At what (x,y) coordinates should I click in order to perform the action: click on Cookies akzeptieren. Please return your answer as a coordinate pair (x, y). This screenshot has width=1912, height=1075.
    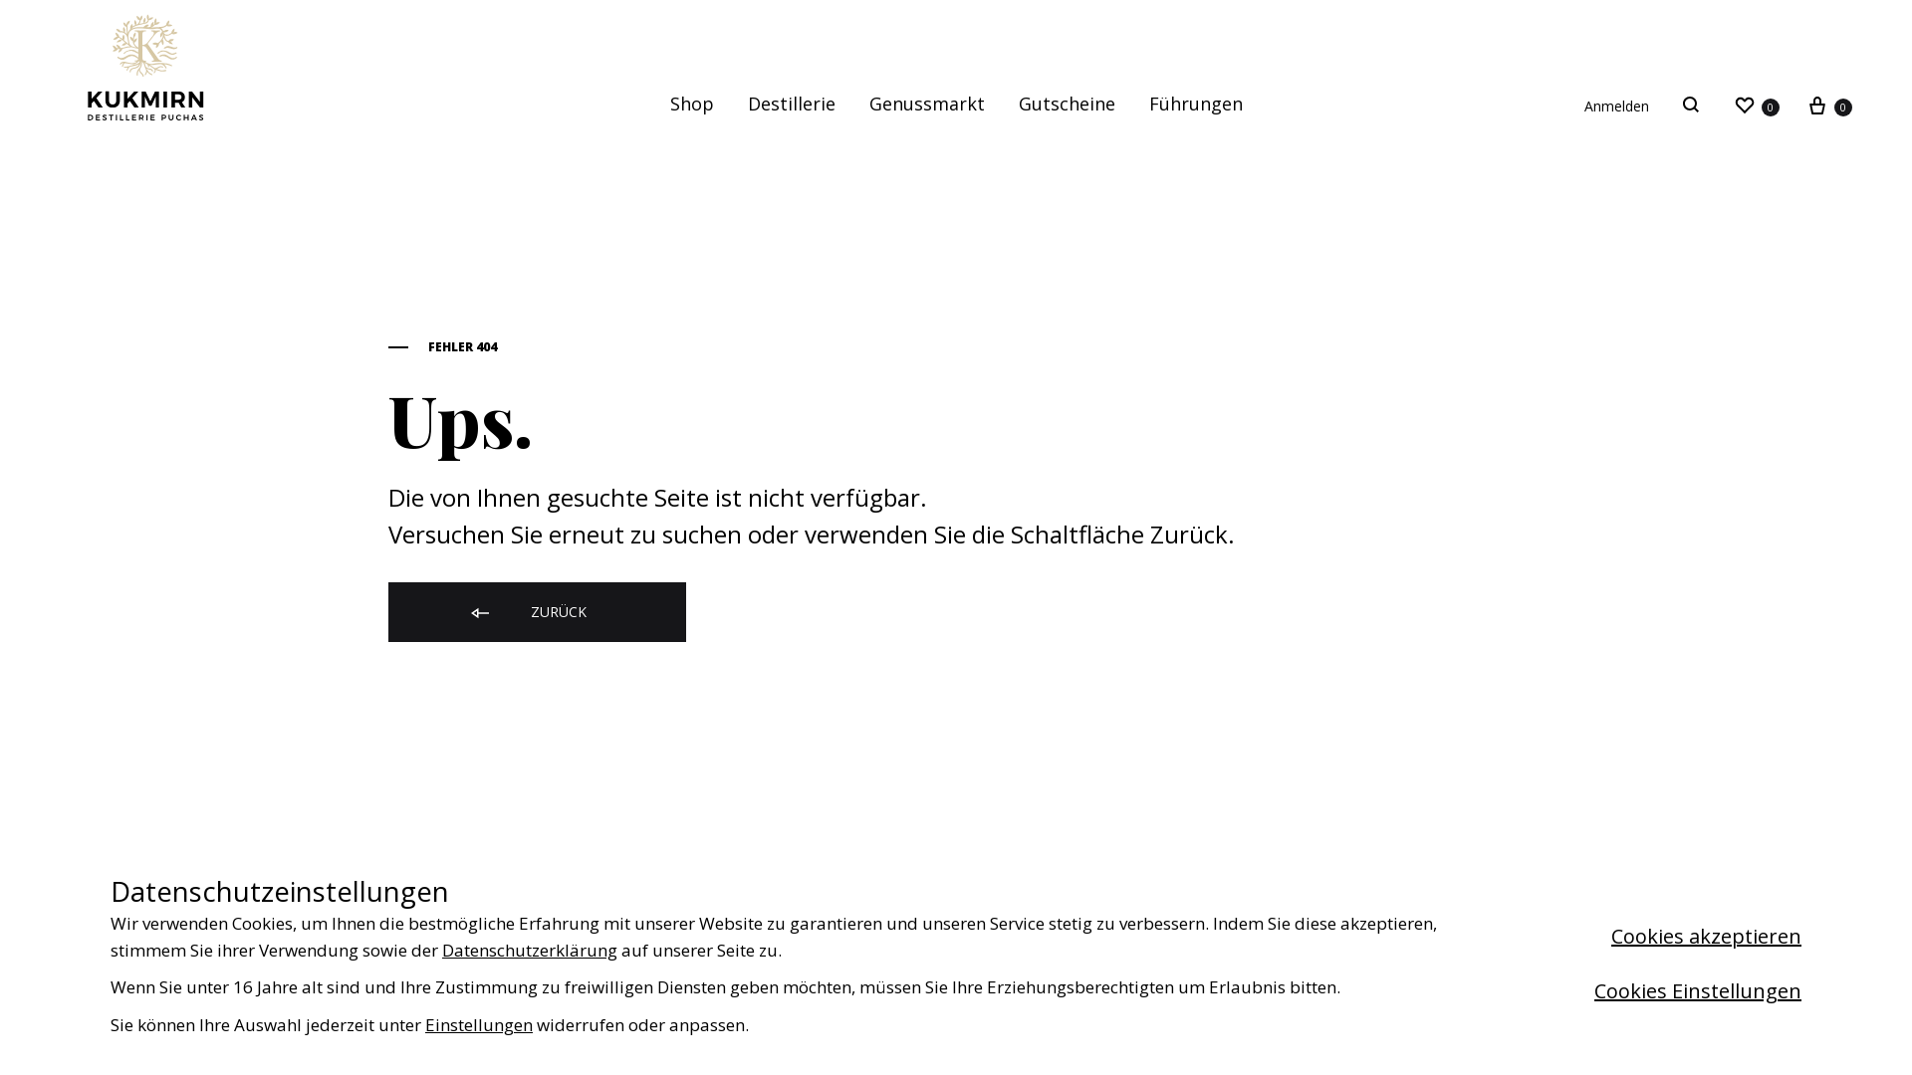
    Looking at the image, I should click on (1679, 937).